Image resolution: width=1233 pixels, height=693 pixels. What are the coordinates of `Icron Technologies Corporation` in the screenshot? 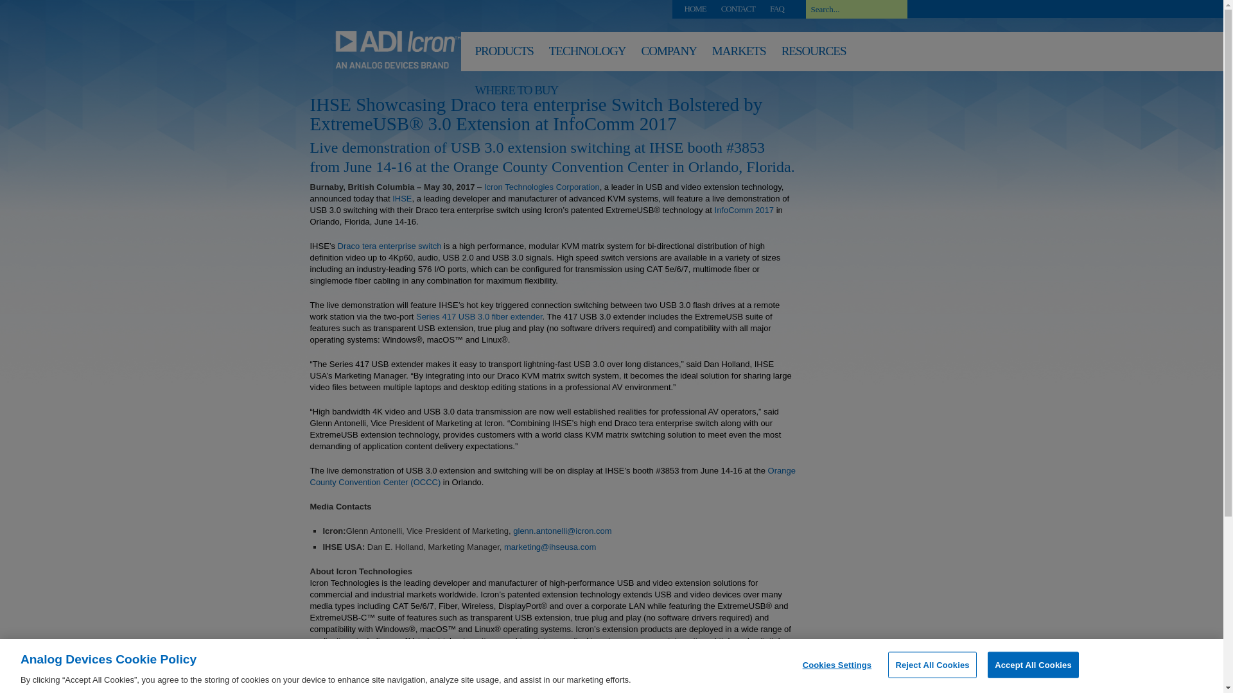 It's located at (542, 187).